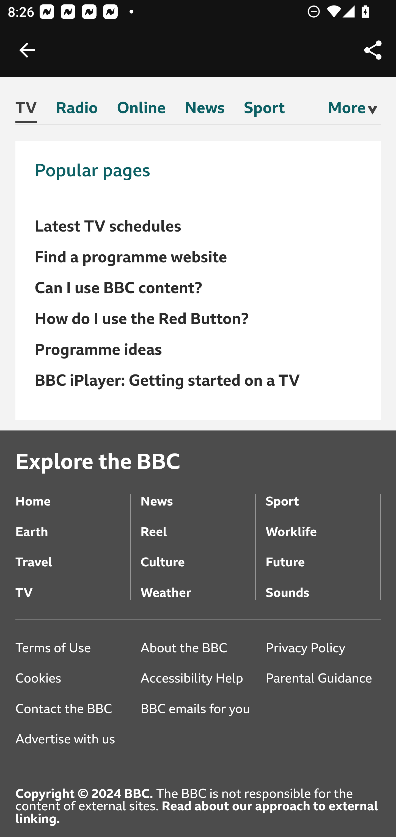 The image size is (396, 837). I want to click on Home, so click(73, 494).